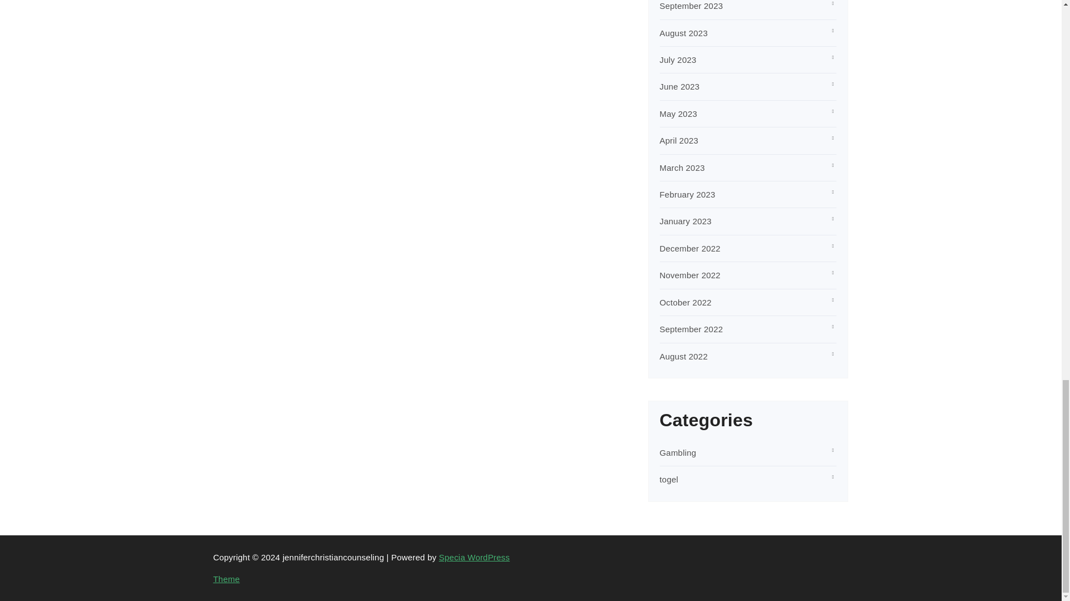  What do you see at coordinates (691, 6) in the screenshot?
I see `September 2023` at bounding box center [691, 6].